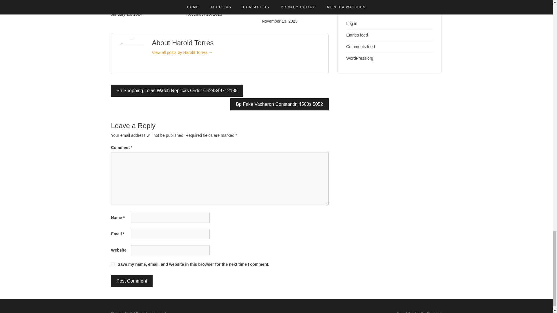 Image resolution: width=557 pixels, height=313 pixels. Describe the element at coordinates (219, 4) in the screenshot. I see `Fendi IWC Portofino Replica Ice Blue` at that location.